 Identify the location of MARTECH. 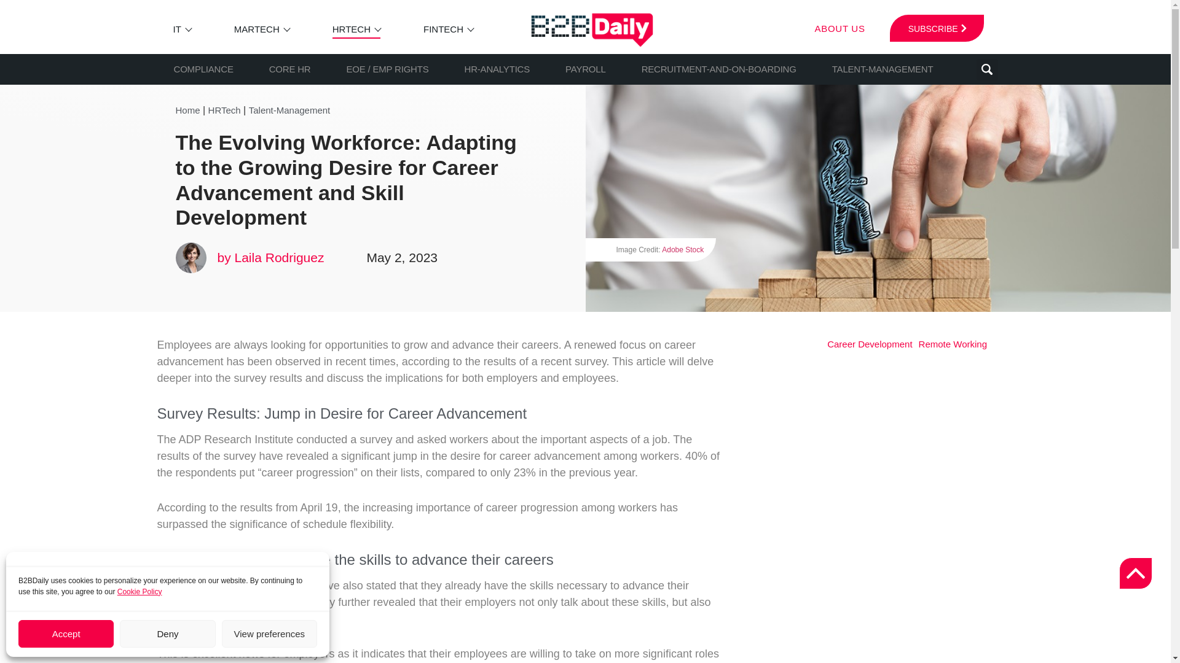
(257, 29).